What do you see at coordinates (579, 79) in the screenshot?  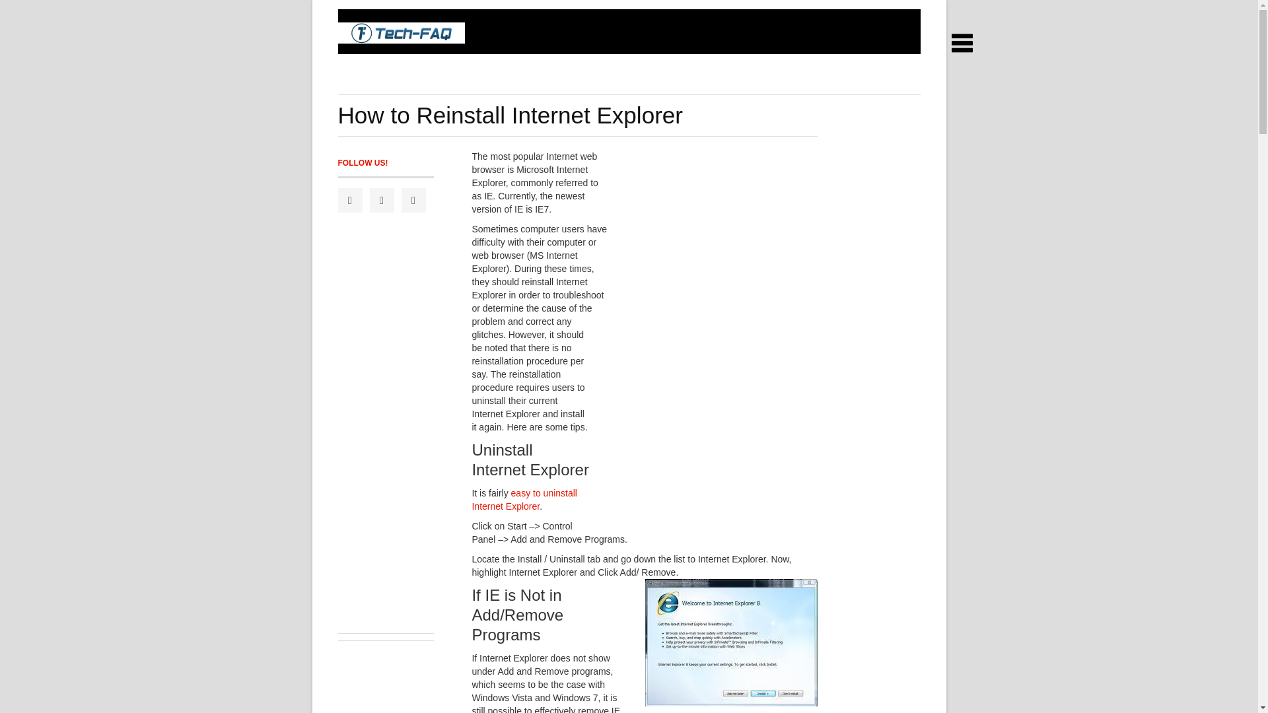 I see `Advertisement` at bounding box center [579, 79].